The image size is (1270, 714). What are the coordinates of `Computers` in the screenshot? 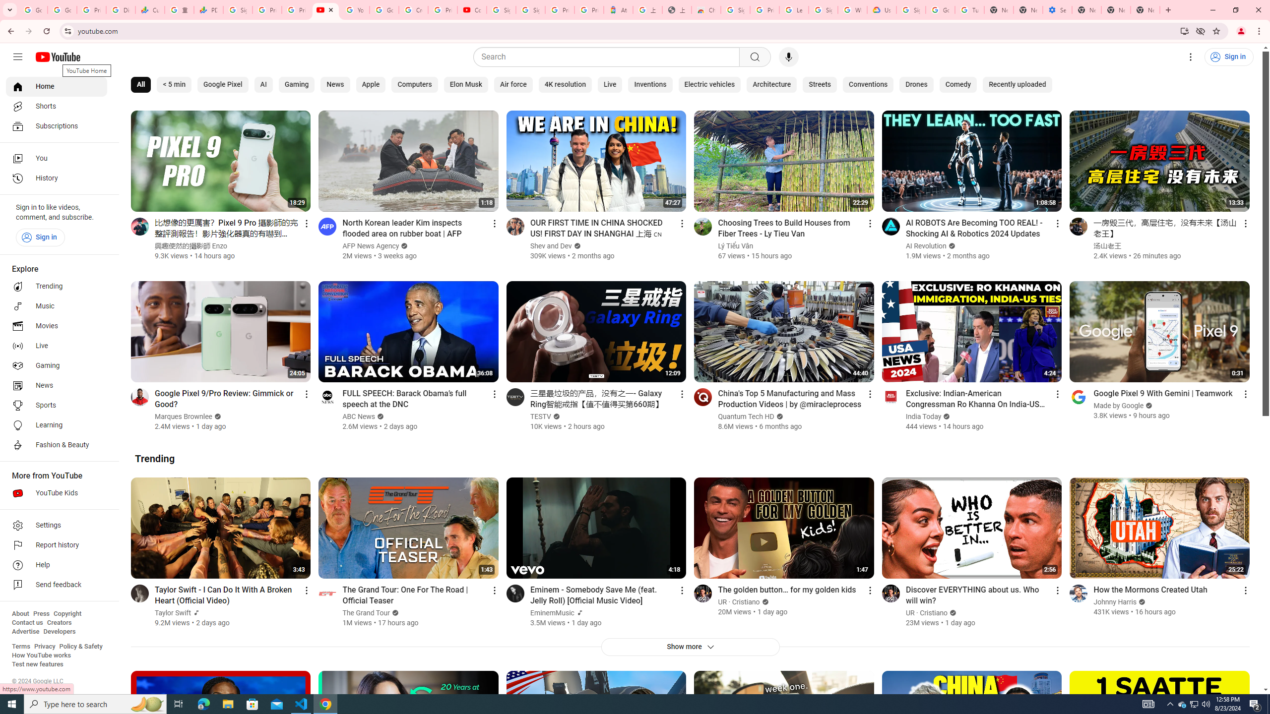 It's located at (415, 85).